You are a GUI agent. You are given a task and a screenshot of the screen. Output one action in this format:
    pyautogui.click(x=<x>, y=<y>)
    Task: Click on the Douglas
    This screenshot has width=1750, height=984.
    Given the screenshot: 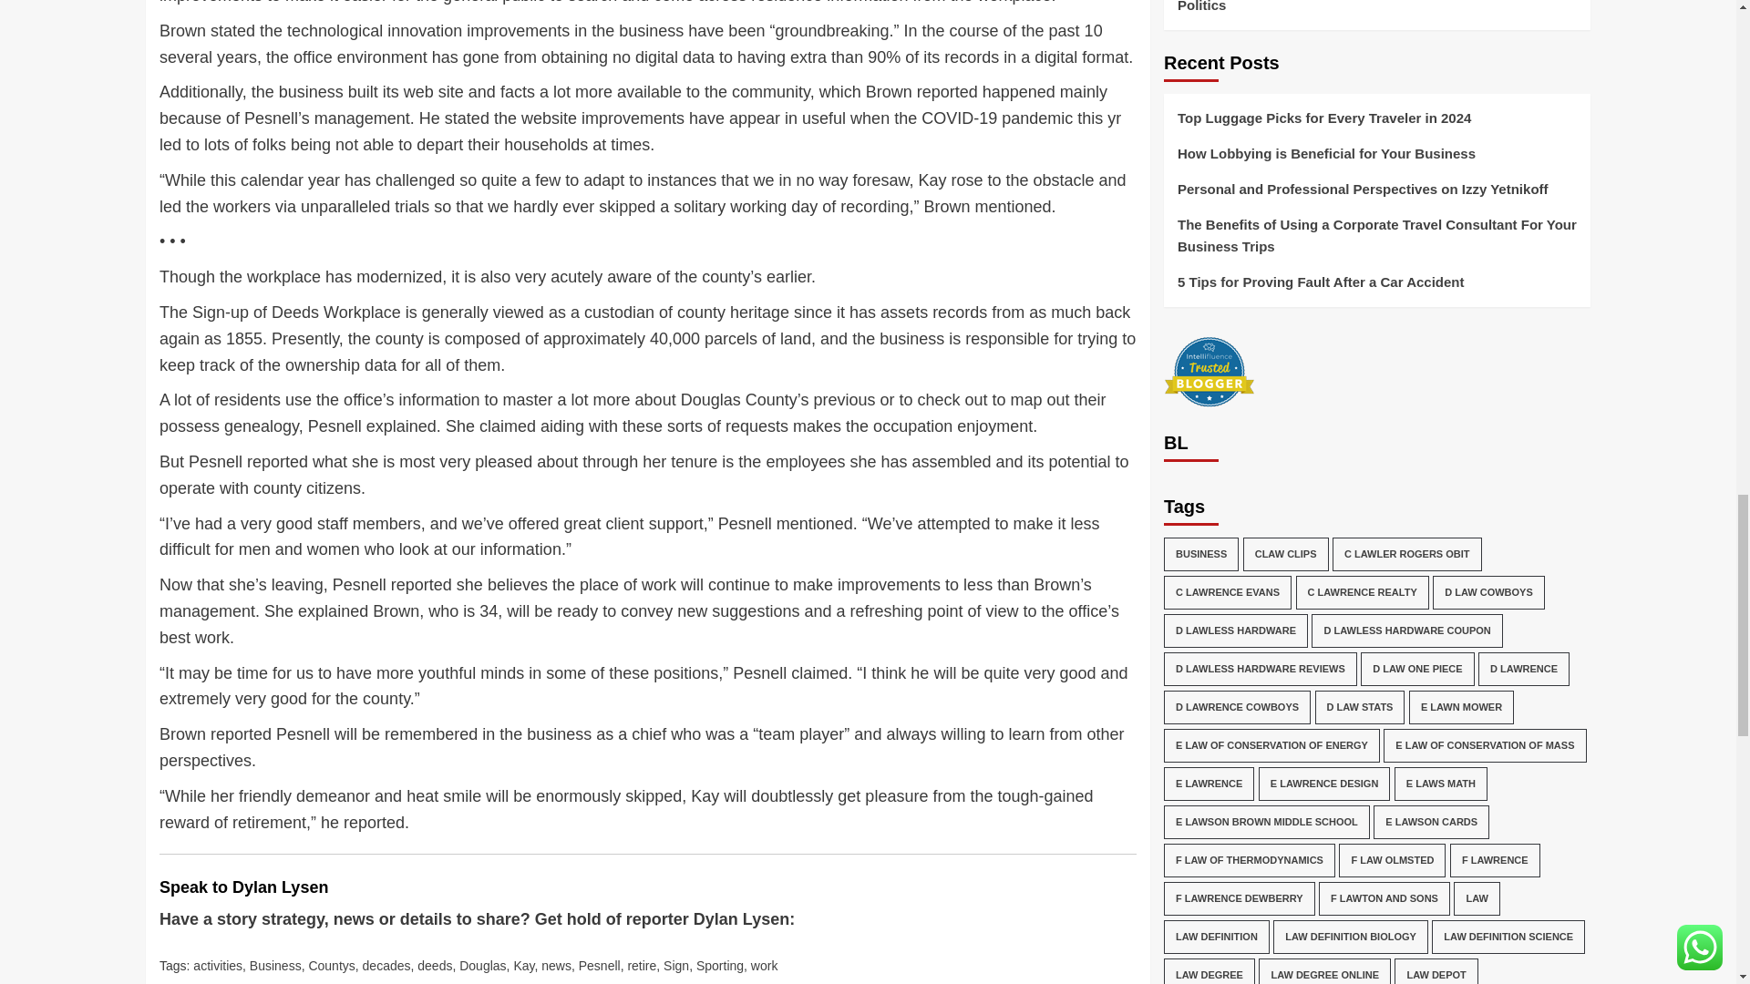 What is the action you would take?
    pyautogui.click(x=481, y=966)
    